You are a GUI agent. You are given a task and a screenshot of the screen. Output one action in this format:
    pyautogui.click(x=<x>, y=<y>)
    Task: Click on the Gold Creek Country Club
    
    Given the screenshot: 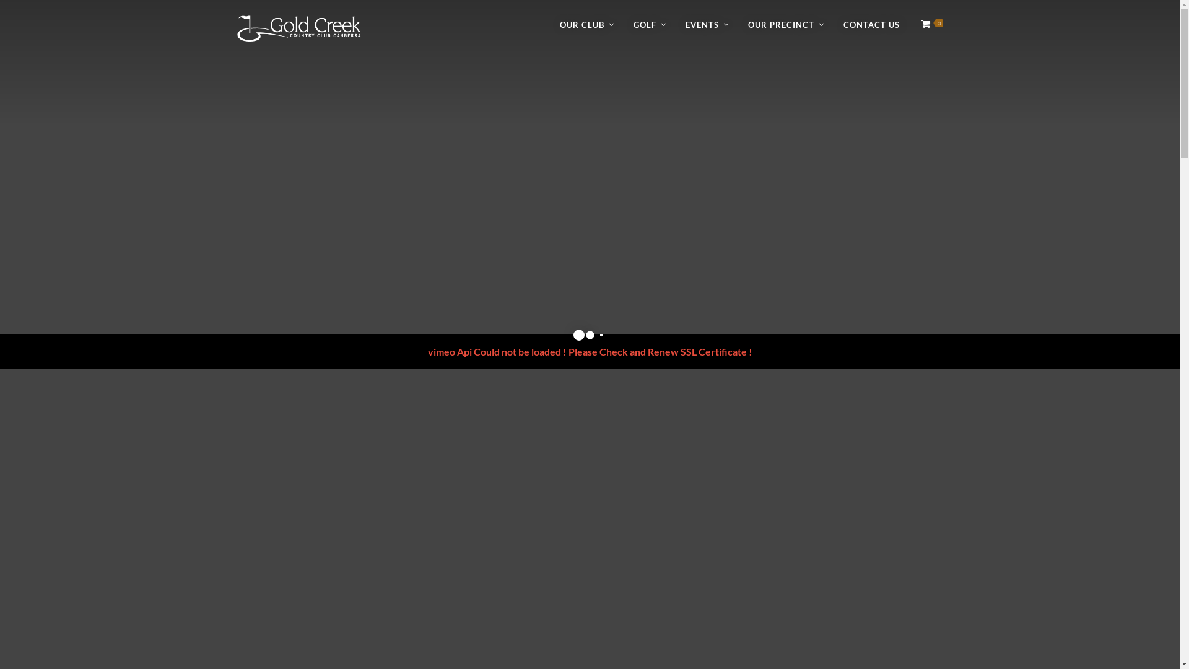 What is the action you would take?
    pyautogui.click(x=298, y=28)
    